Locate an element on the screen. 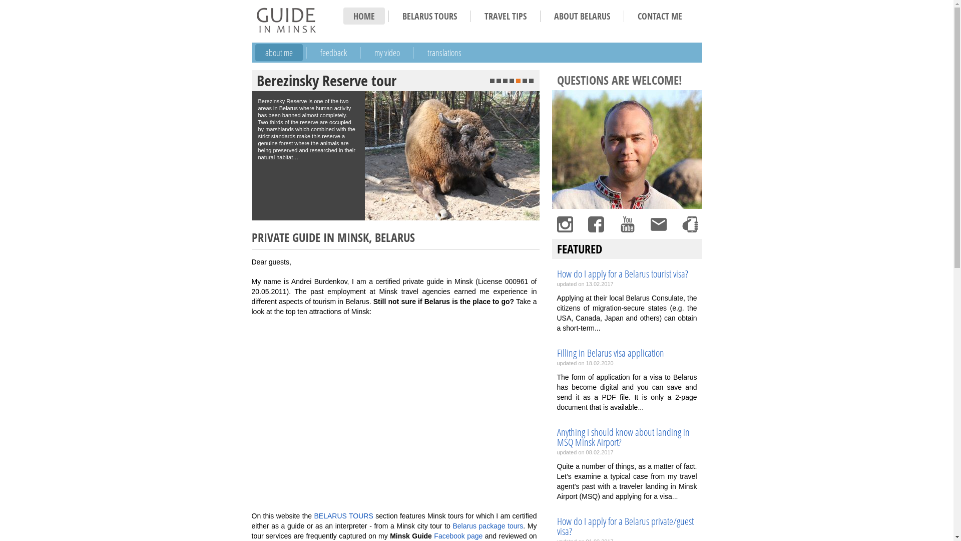 The width and height of the screenshot is (961, 541). translations is located at coordinates (444, 53).